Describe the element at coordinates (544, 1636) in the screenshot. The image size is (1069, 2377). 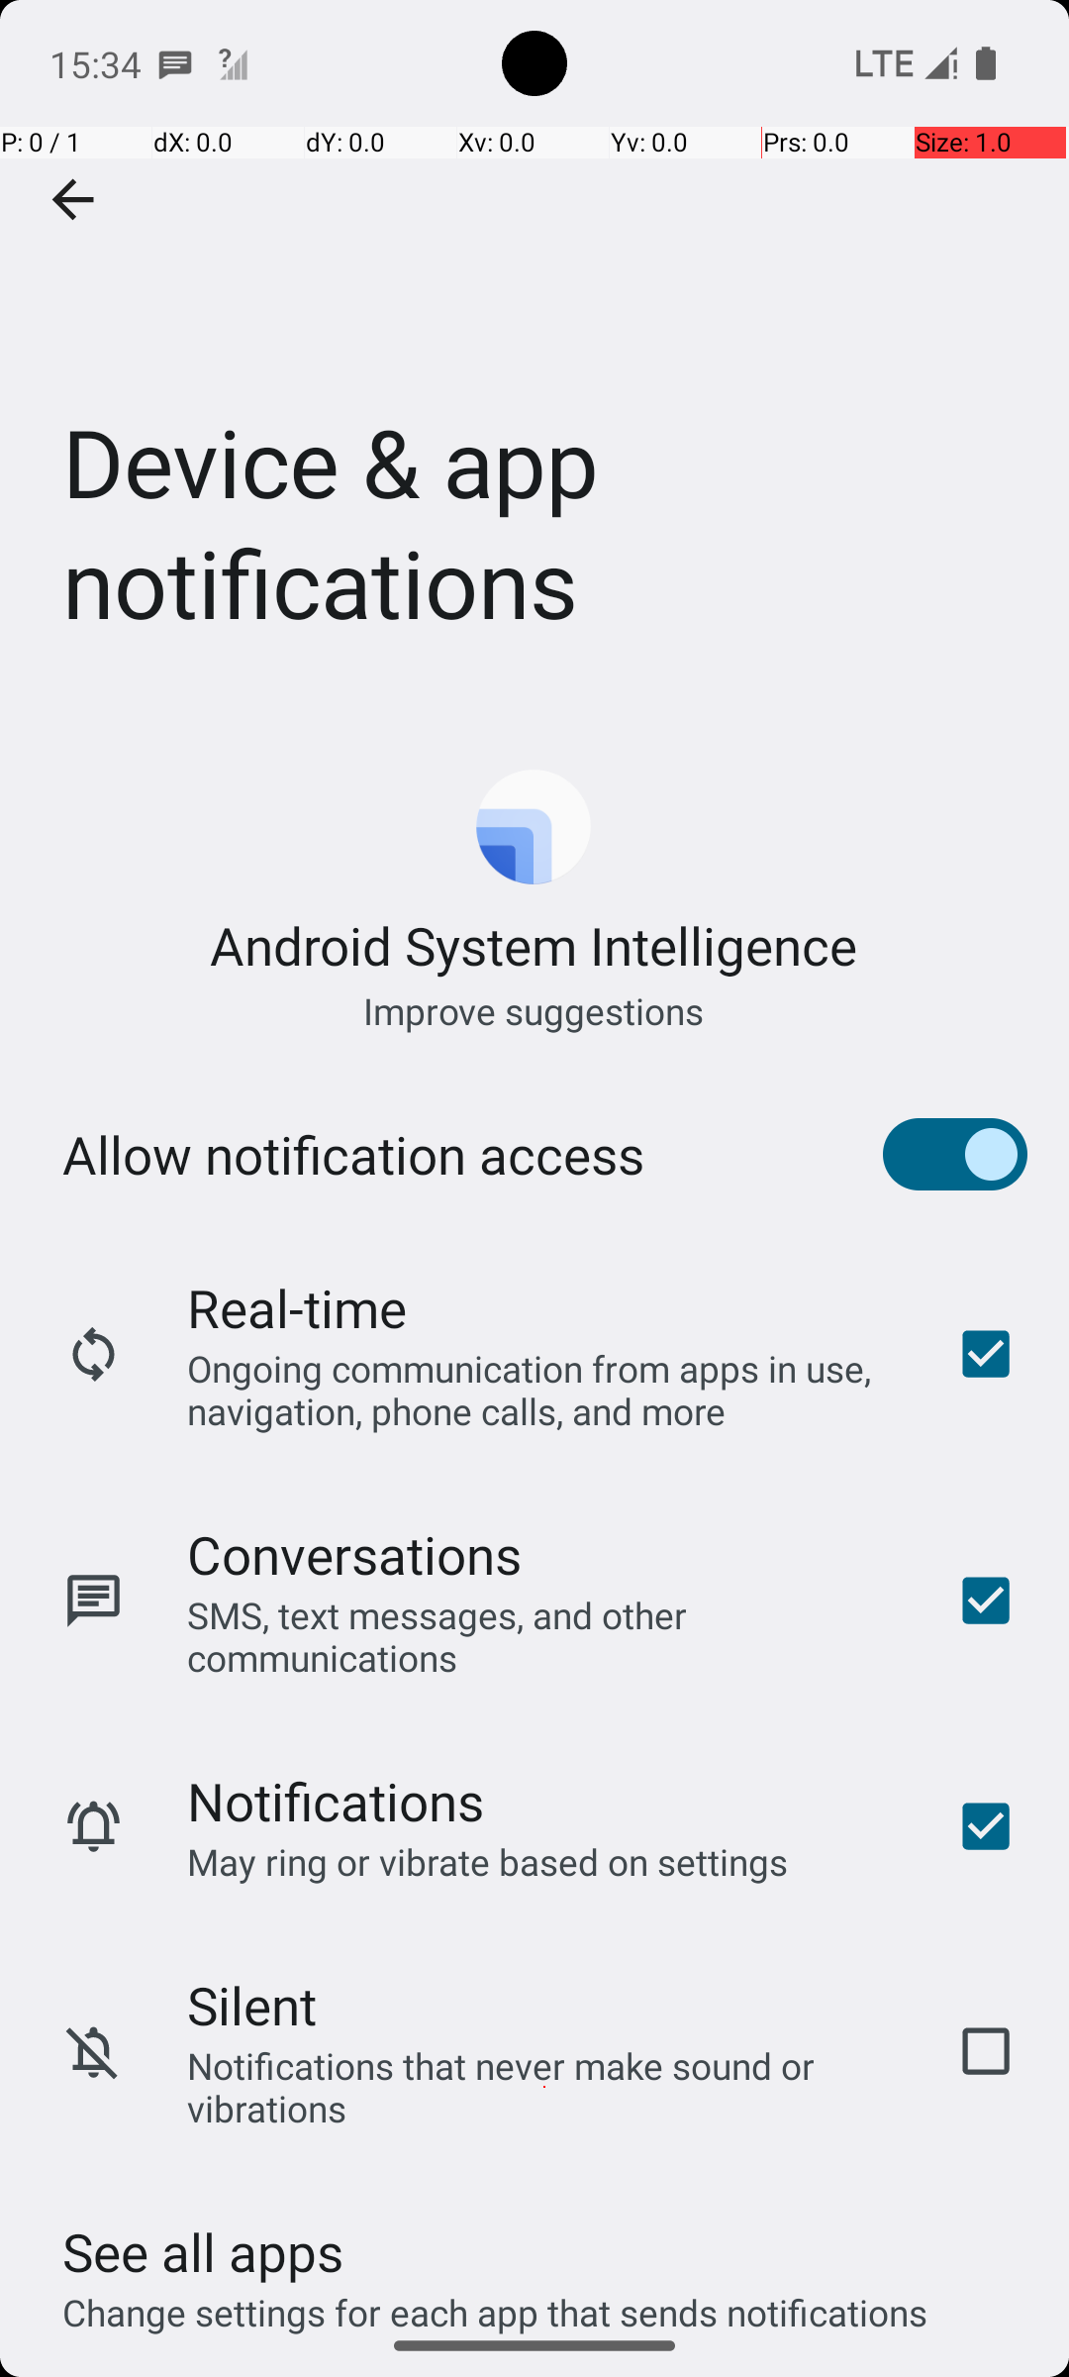
I see `SMS, text messages, and other communications` at that location.